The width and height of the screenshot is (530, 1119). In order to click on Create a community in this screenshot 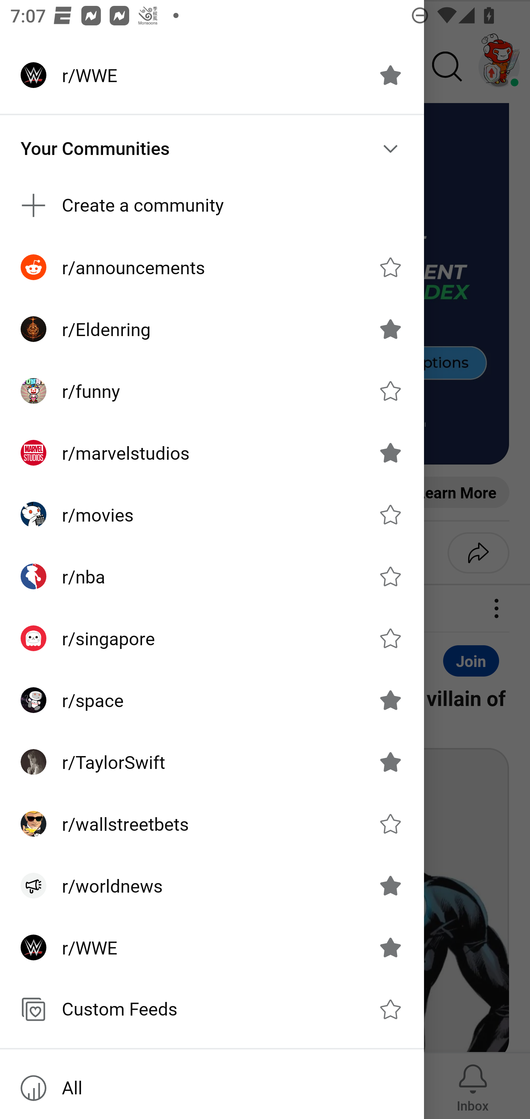, I will do `click(212, 205)`.